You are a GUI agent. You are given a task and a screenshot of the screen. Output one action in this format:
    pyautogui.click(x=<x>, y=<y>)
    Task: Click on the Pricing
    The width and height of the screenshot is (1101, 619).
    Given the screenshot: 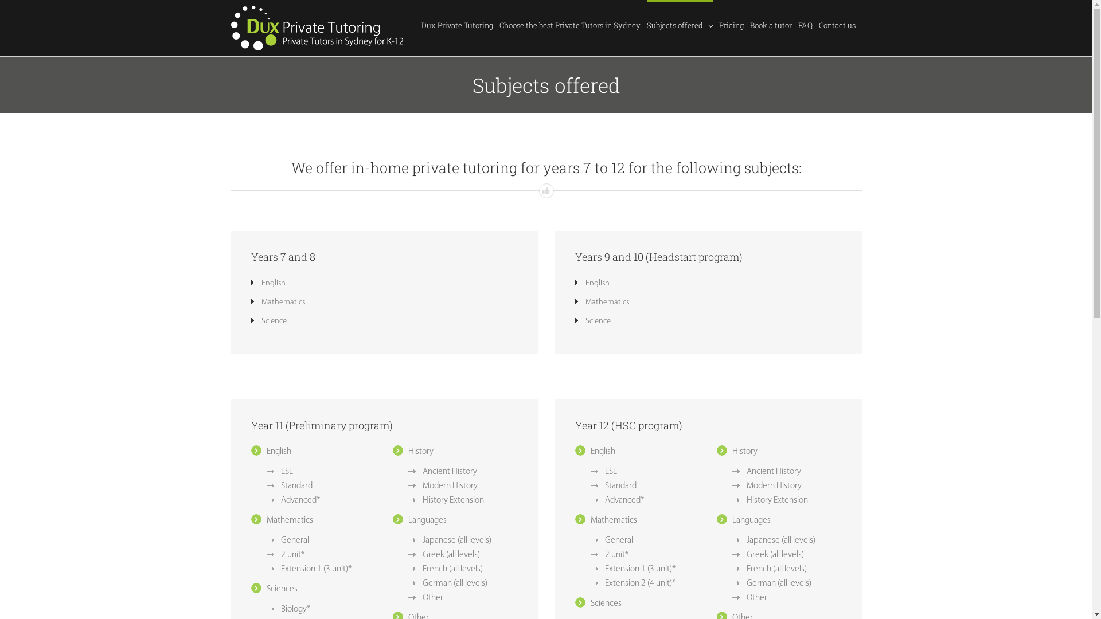 What is the action you would take?
    pyautogui.click(x=732, y=25)
    